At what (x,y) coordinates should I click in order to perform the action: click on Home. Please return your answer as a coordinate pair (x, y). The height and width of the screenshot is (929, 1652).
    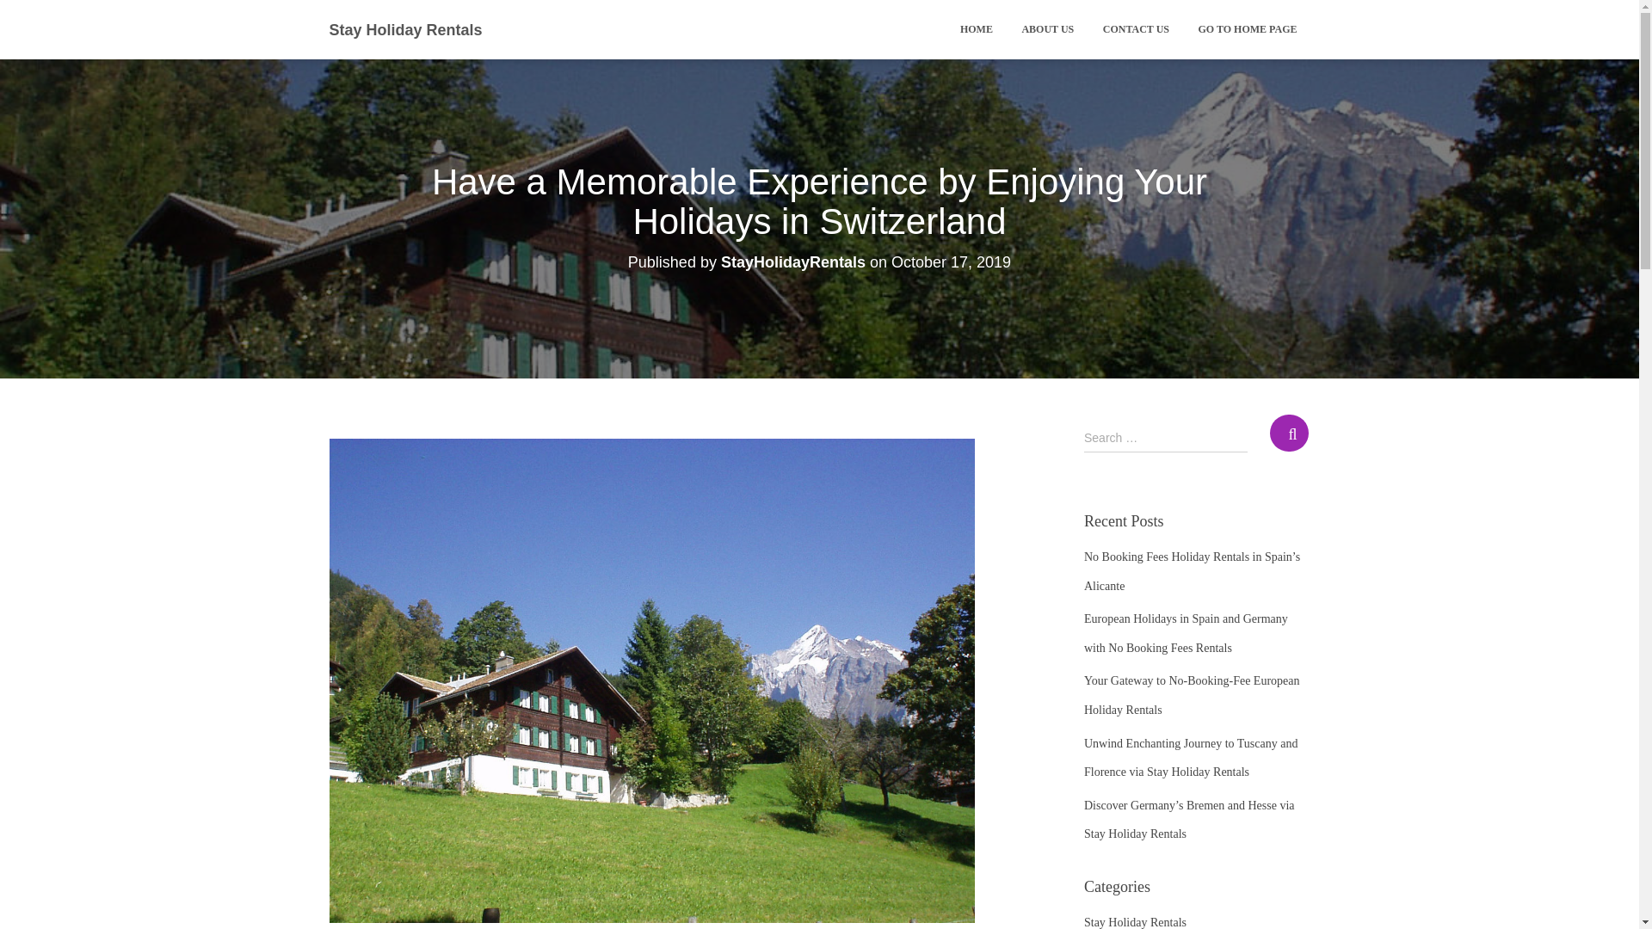
    Looking at the image, I should click on (976, 29).